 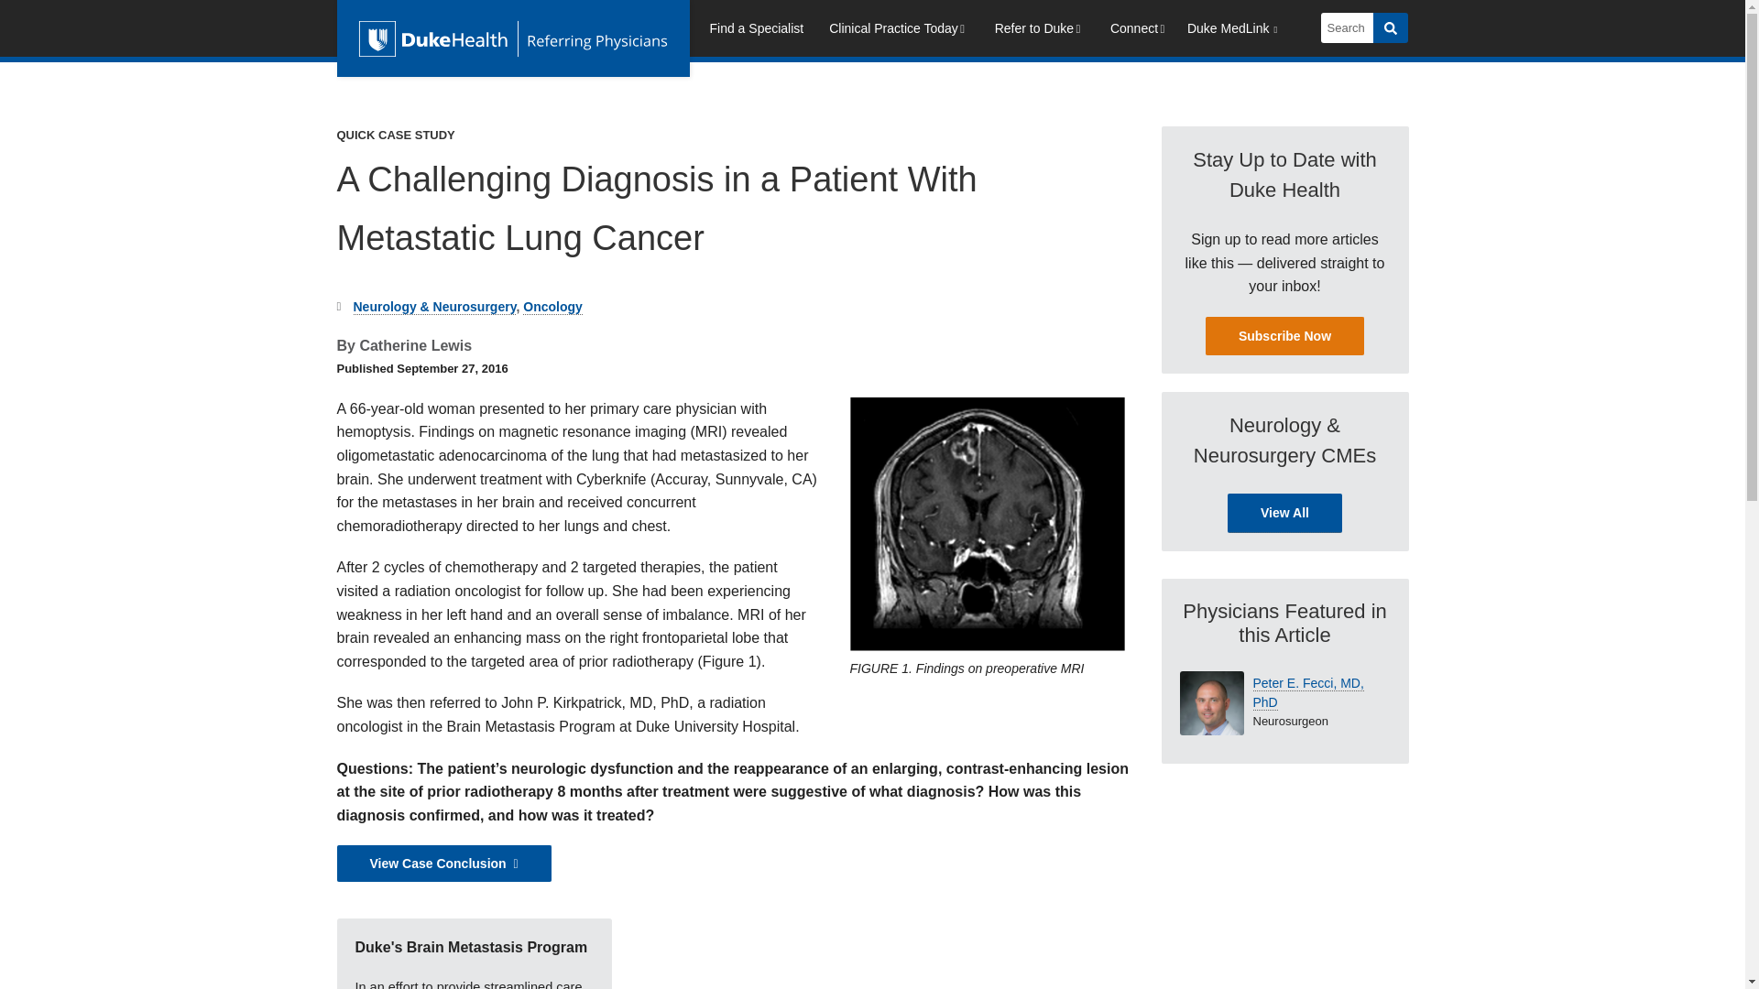 What do you see at coordinates (756, 31) in the screenshot?
I see `Find a Specialist` at bounding box center [756, 31].